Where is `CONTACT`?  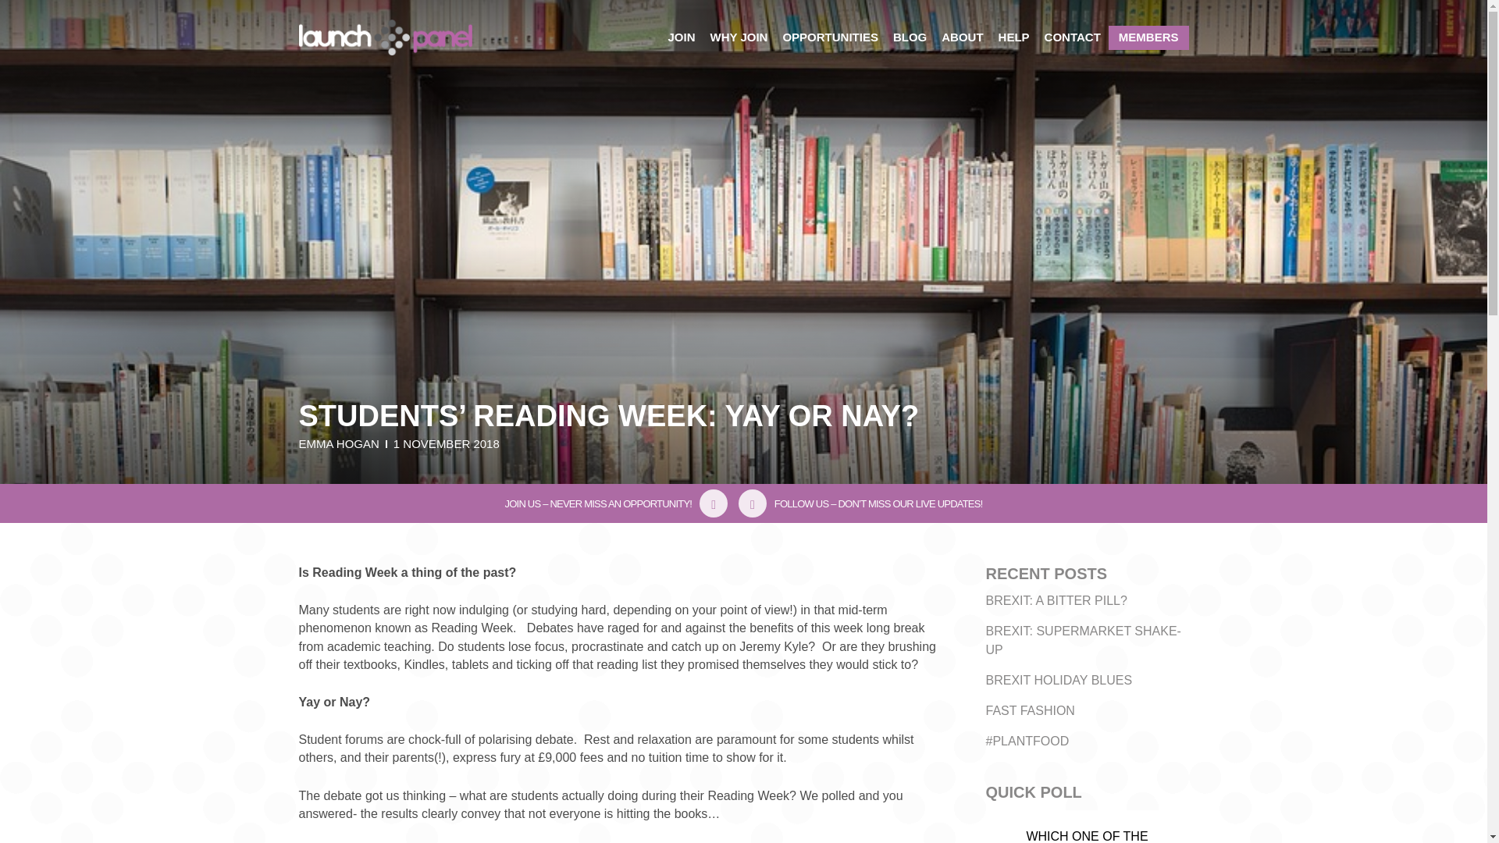
CONTACT is located at coordinates (1073, 37).